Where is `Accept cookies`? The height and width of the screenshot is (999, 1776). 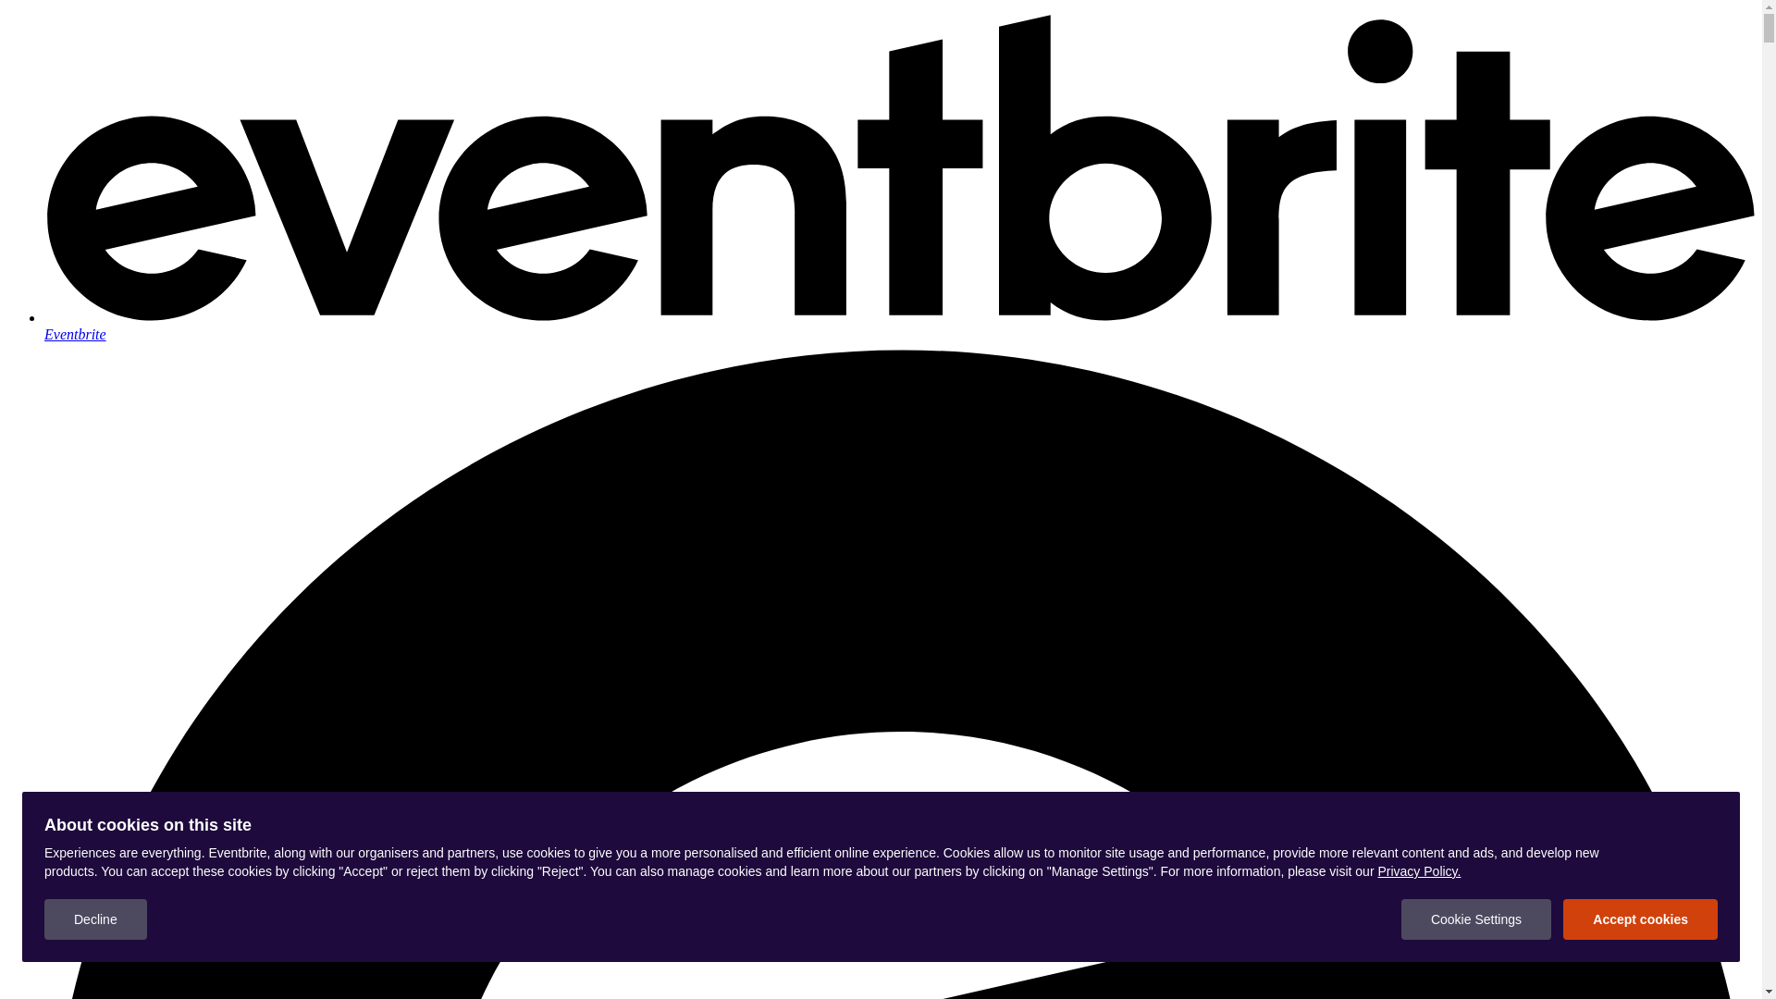
Accept cookies is located at coordinates (1641, 919).